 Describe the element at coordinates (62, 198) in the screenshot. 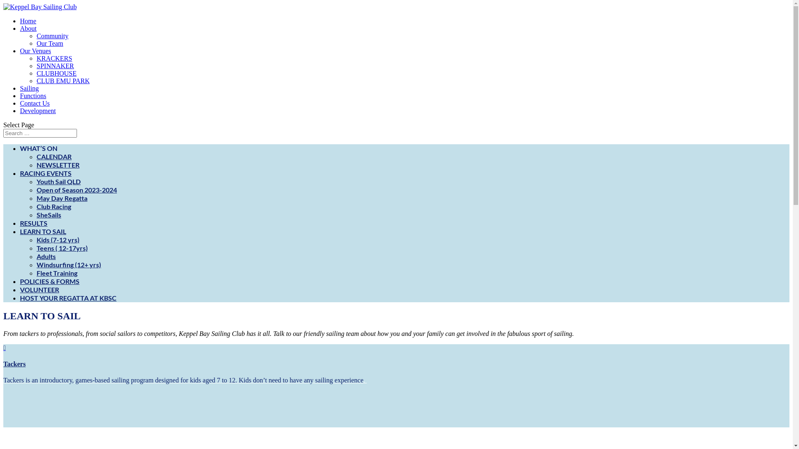

I see `May Day Regatta` at that location.